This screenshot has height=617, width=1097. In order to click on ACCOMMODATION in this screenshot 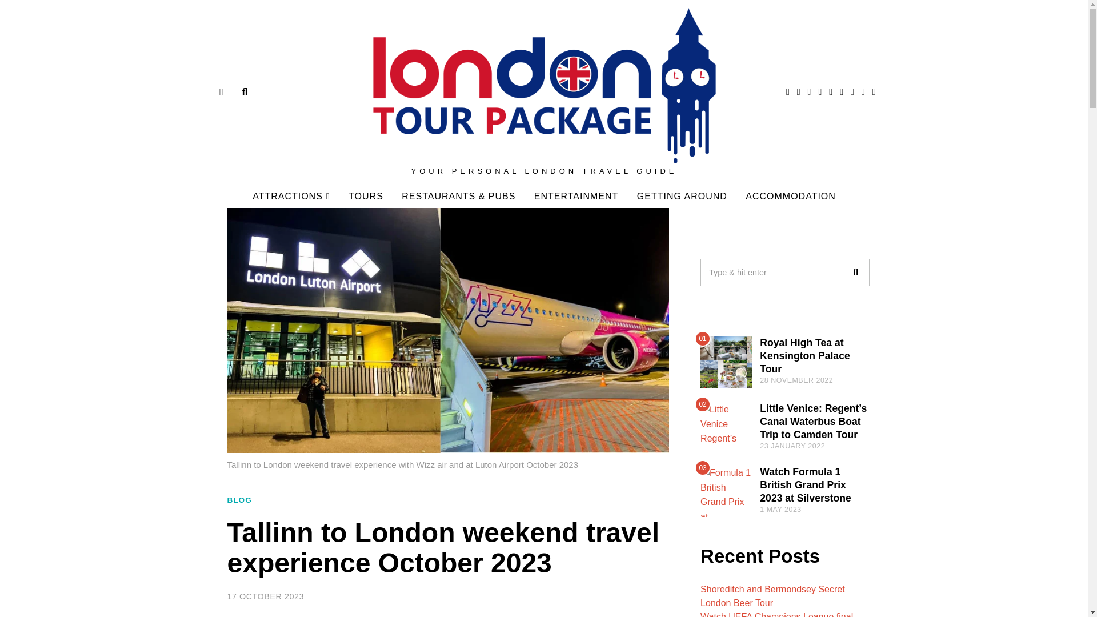, I will do `click(790, 197)`.